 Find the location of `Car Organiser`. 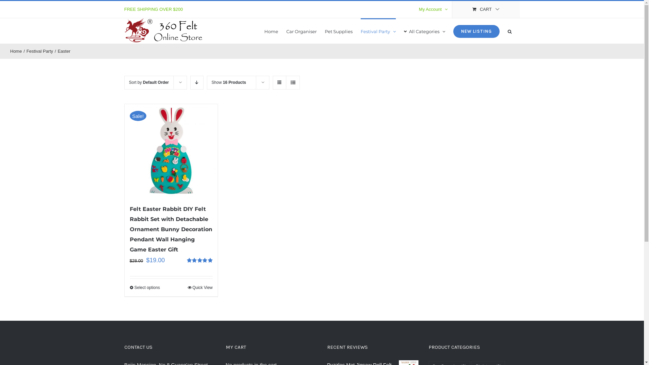

Car Organiser is located at coordinates (302, 31).